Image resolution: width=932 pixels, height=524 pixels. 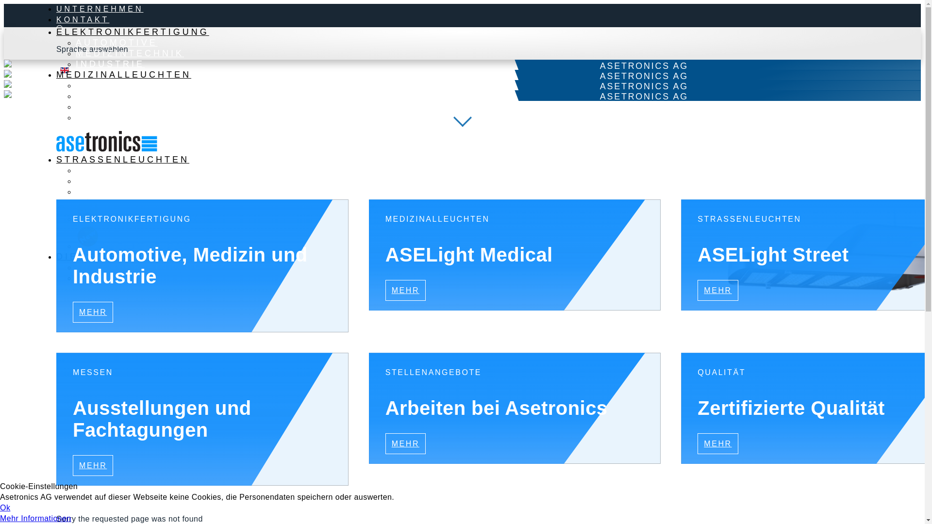 I want to click on MEHR, so click(x=717, y=290).